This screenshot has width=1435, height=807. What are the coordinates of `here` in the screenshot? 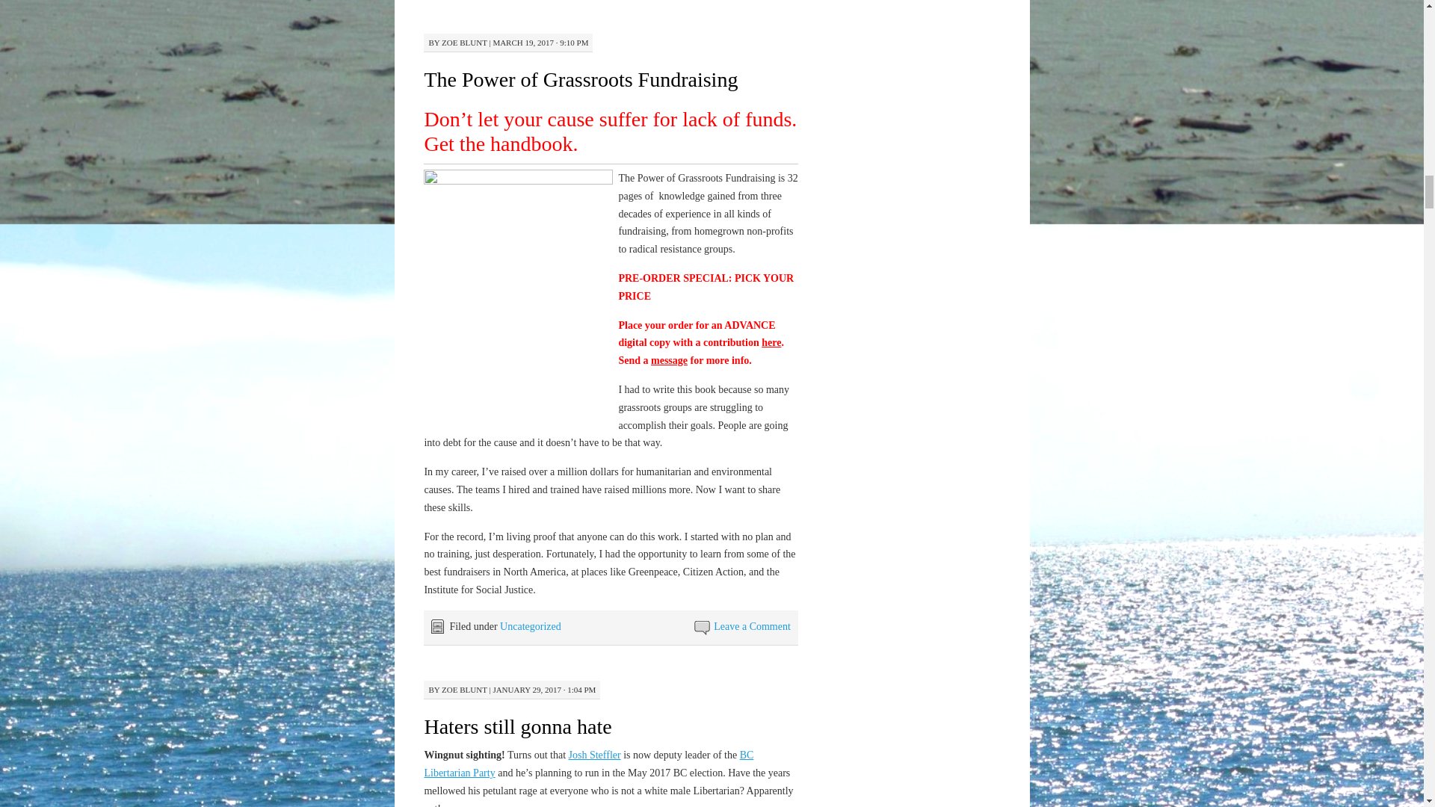 It's located at (771, 342).